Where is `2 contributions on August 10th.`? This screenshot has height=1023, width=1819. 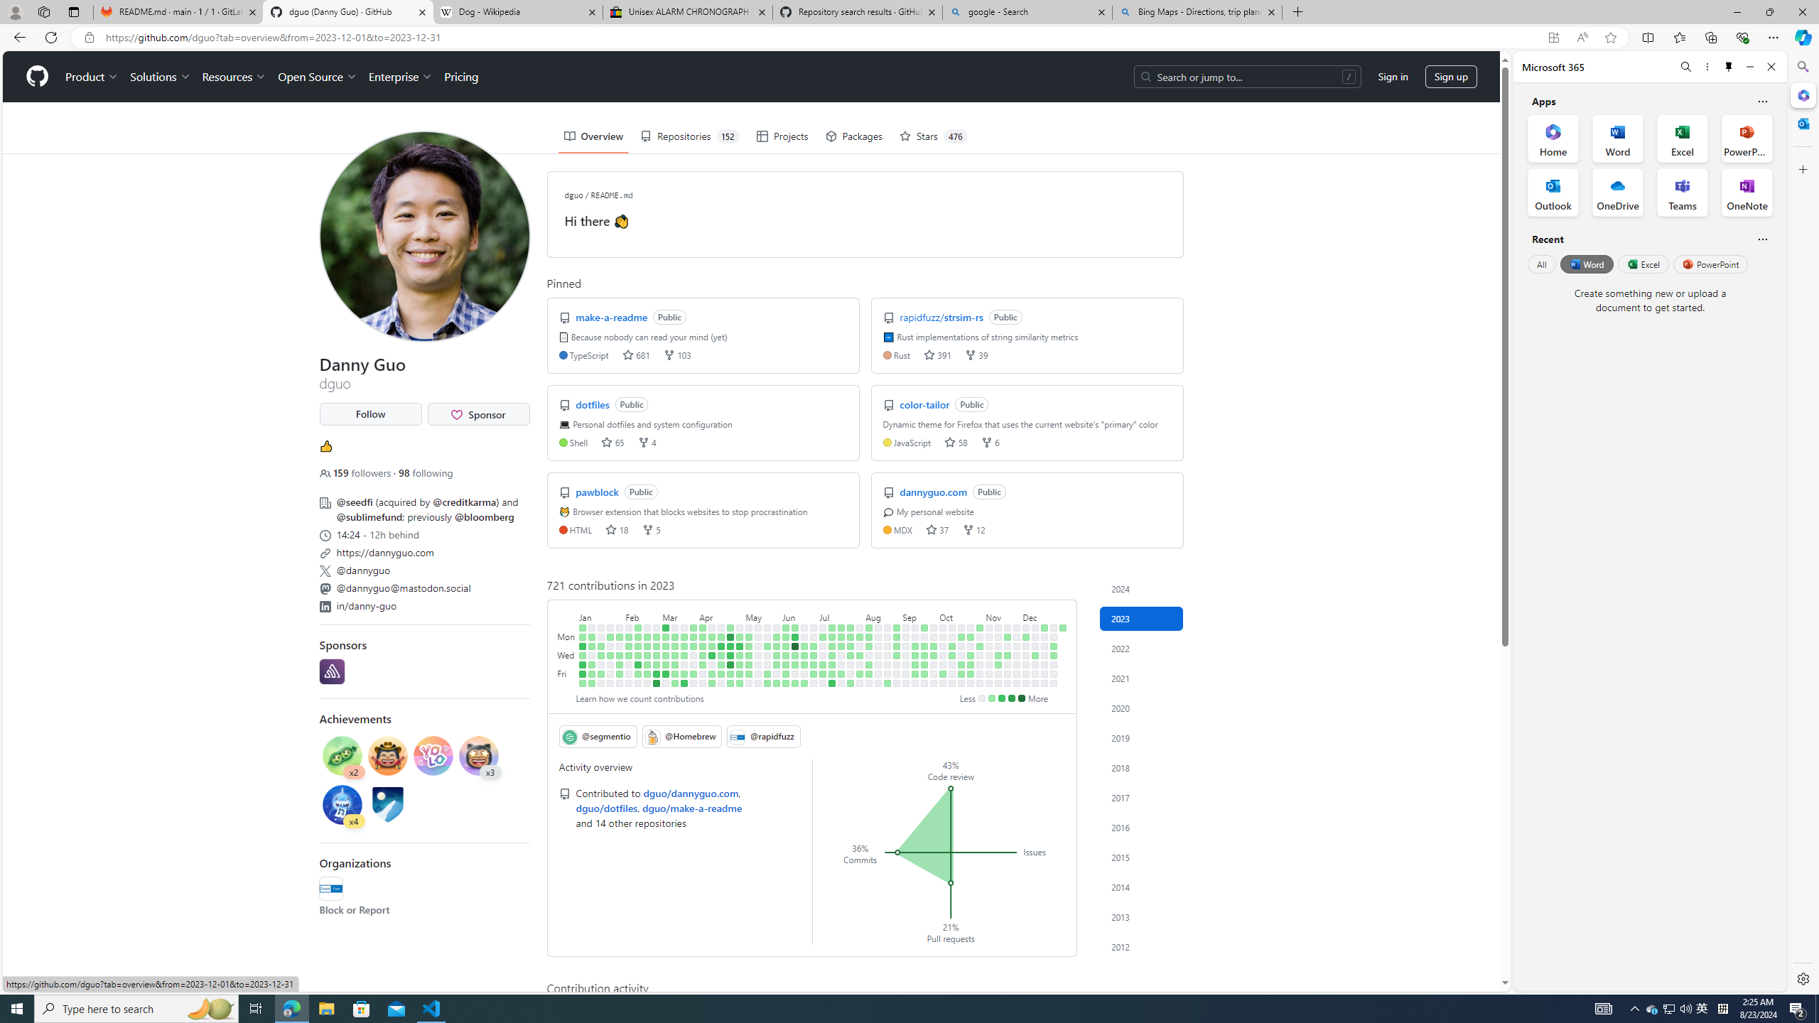
2 contributions on August 10th. is located at coordinates (869, 664).